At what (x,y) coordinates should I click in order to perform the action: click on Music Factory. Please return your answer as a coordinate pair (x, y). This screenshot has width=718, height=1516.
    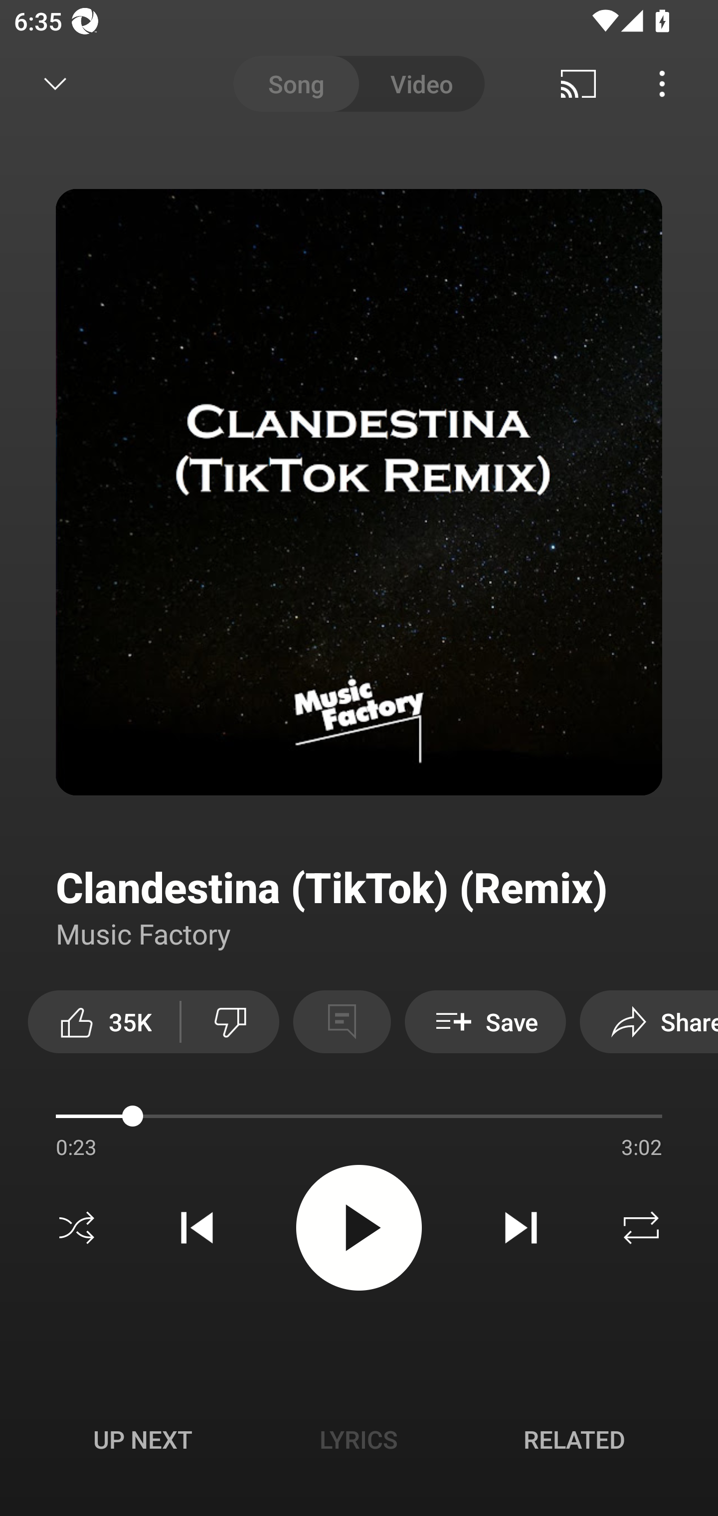
    Looking at the image, I should click on (144, 933).